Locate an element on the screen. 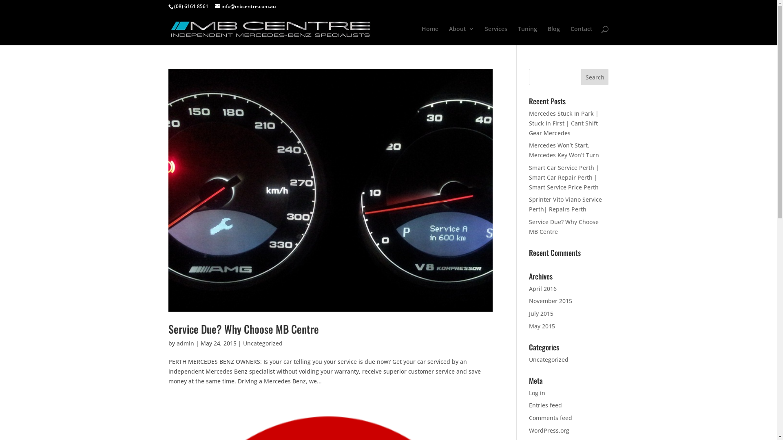 This screenshot has height=440, width=783. Home is located at coordinates (430, 36).